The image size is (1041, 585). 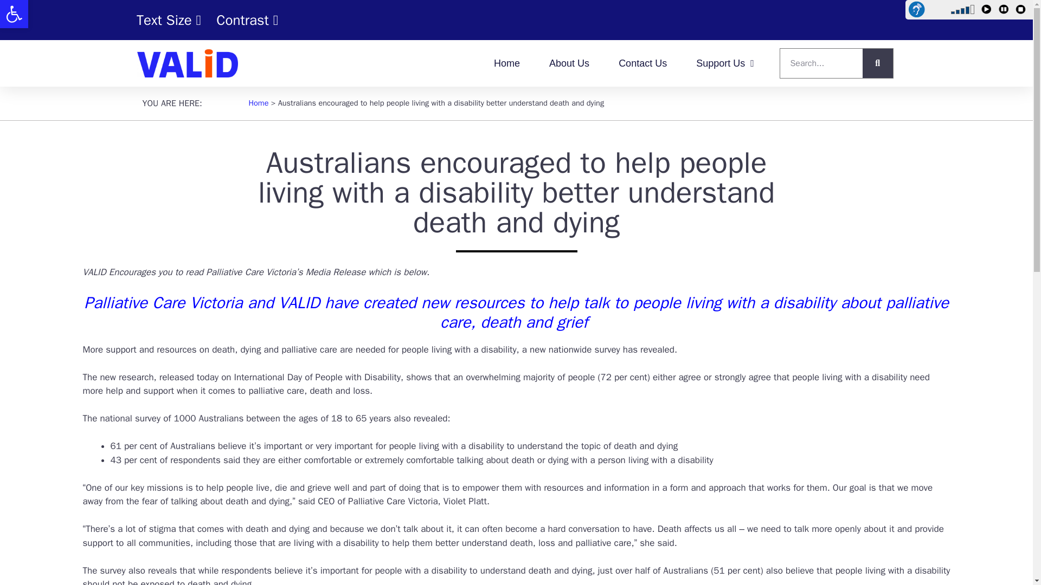 What do you see at coordinates (988, 11) in the screenshot?
I see `- Pause -` at bounding box center [988, 11].